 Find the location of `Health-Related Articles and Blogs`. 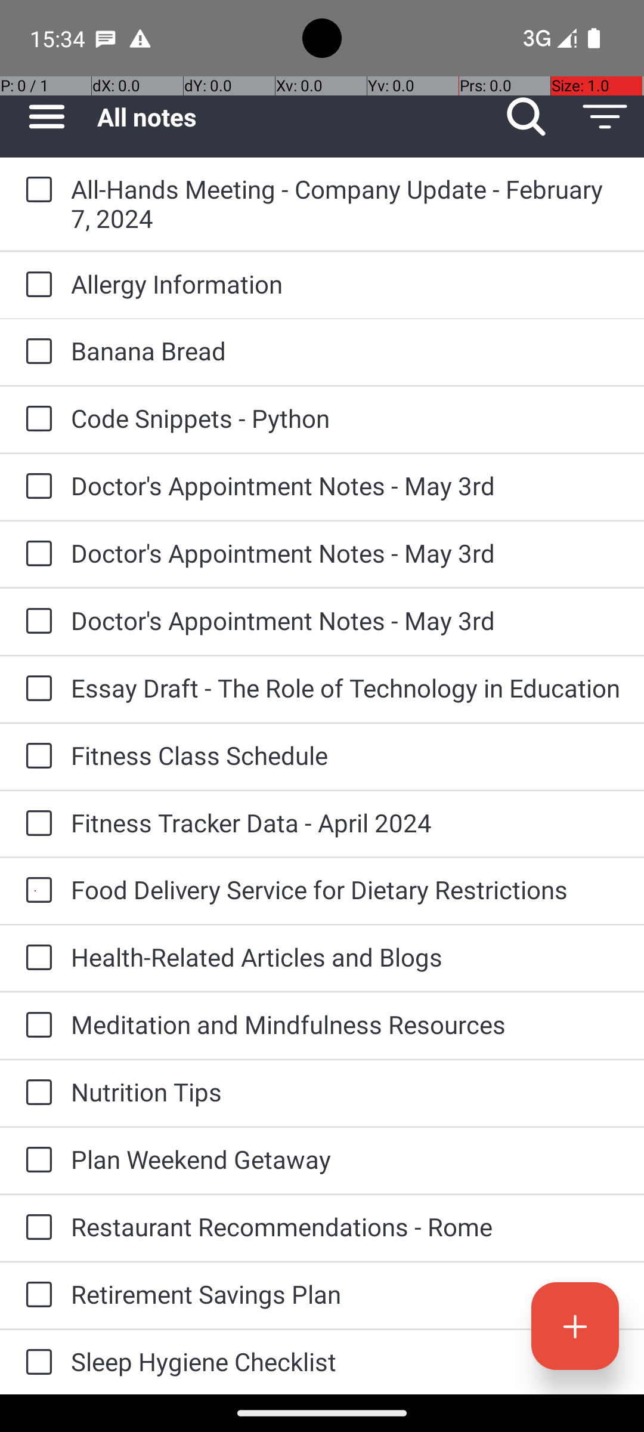

Health-Related Articles and Blogs is located at coordinates (346, 957).